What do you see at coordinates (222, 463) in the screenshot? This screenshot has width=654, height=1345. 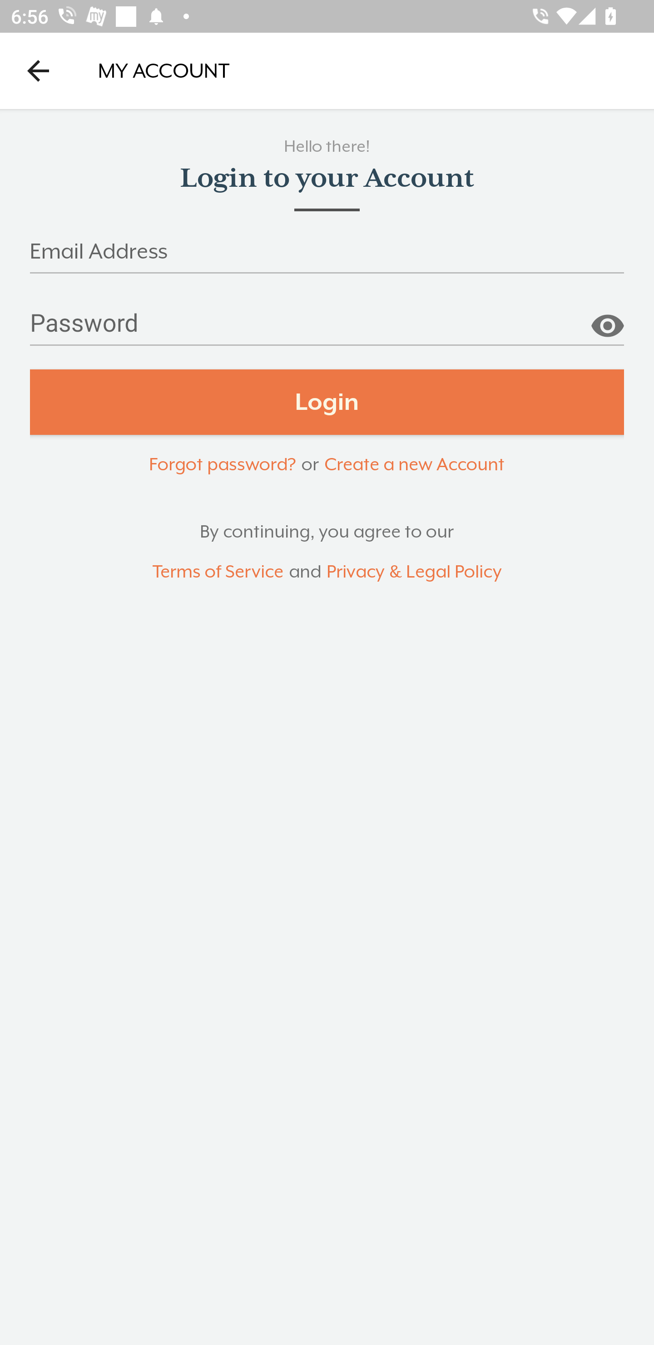 I see `Forgot password?` at bounding box center [222, 463].